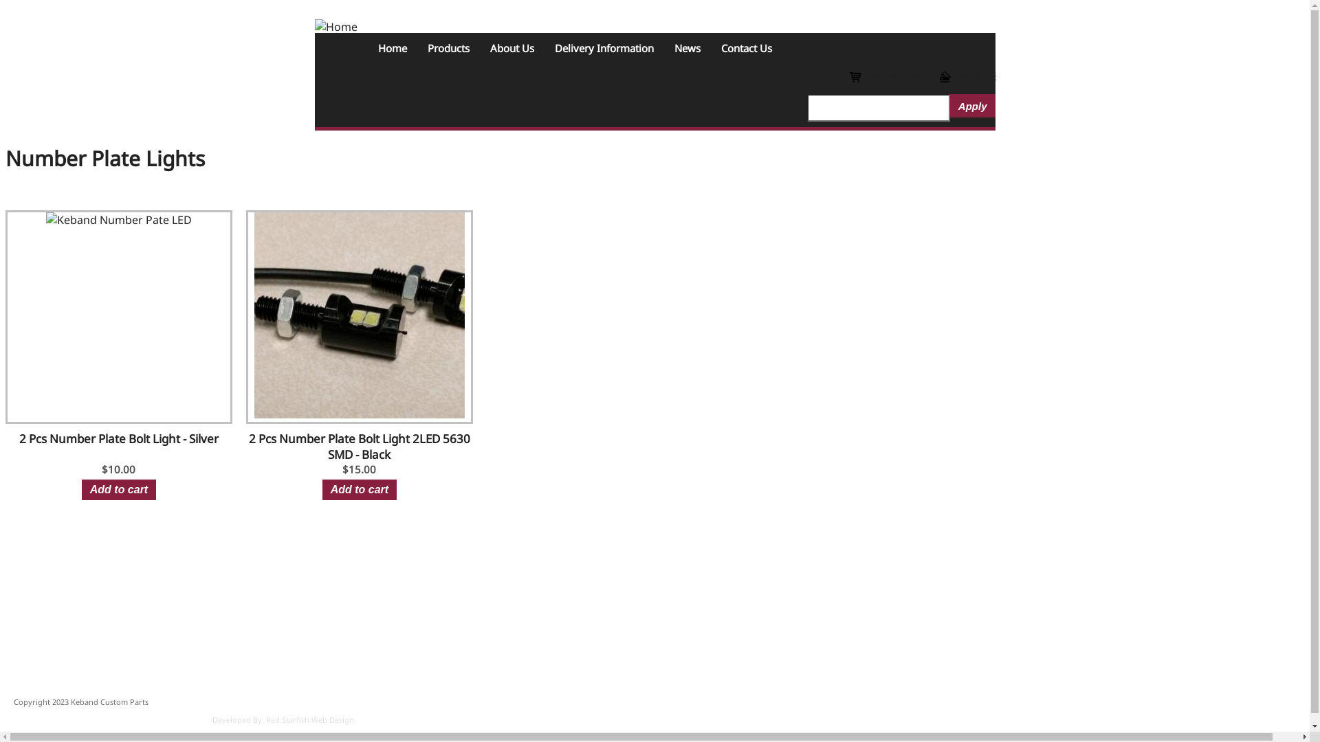 The height and width of the screenshot is (742, 1320). Describe the element at coordinates (336, 27) in the screenshot. I see `Home` at that location.